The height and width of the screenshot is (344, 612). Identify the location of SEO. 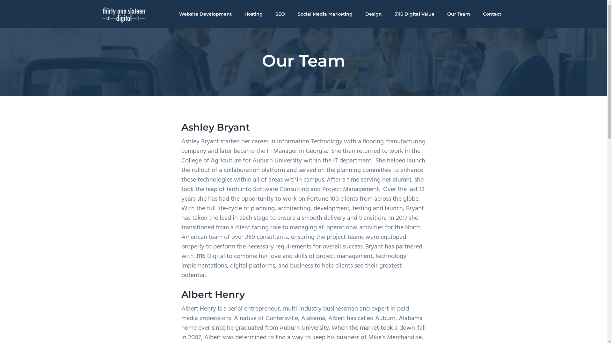
(280, 14).